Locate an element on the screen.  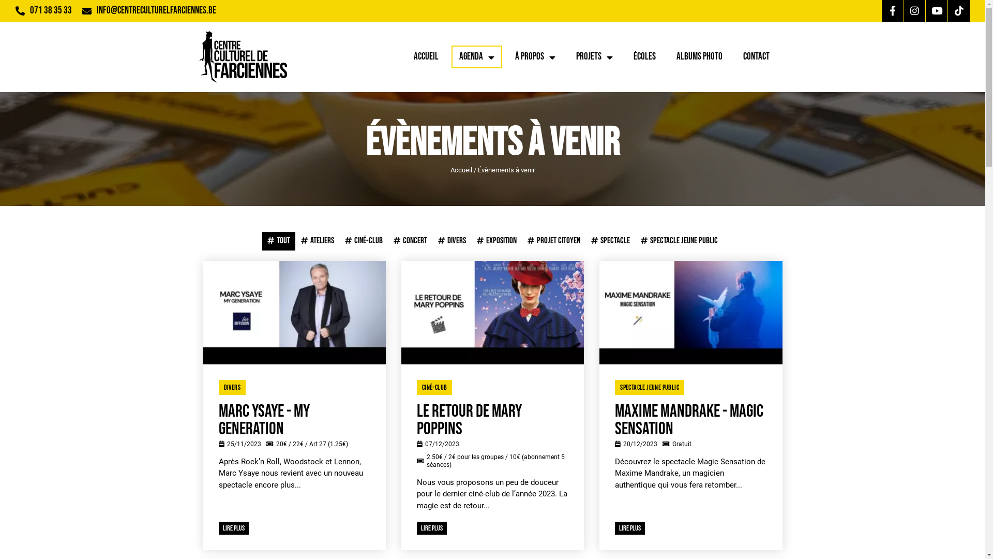
Projet citoyen is located at coordinates (553, 241).